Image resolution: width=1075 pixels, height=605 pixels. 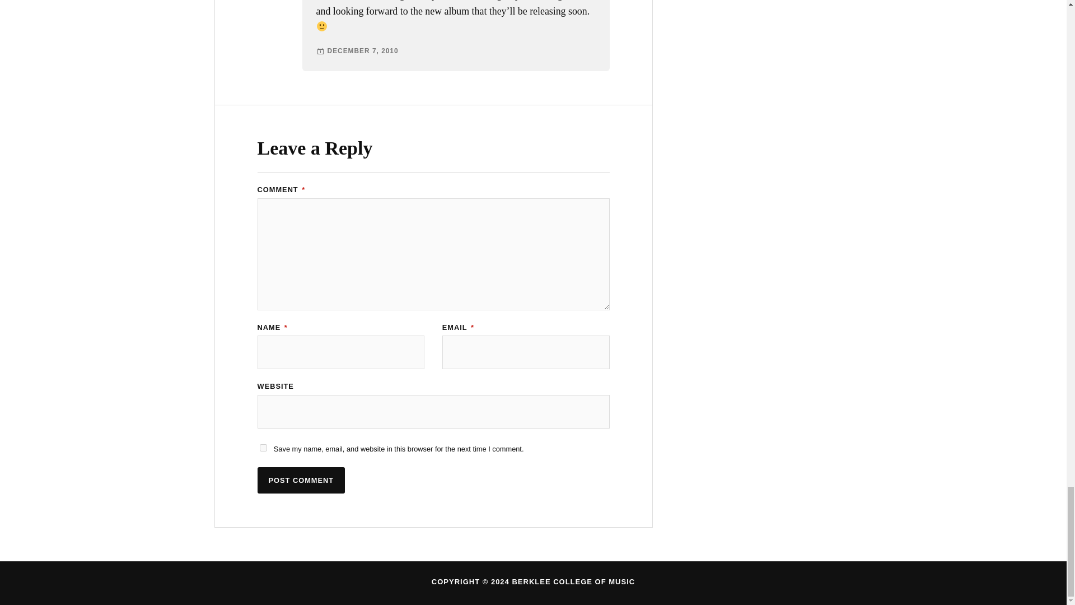 What do you see at coordinates (363, 51) in the screenshot?
I see `December 7, 2010 at 8:03 am` at bounding box center [363, 51].